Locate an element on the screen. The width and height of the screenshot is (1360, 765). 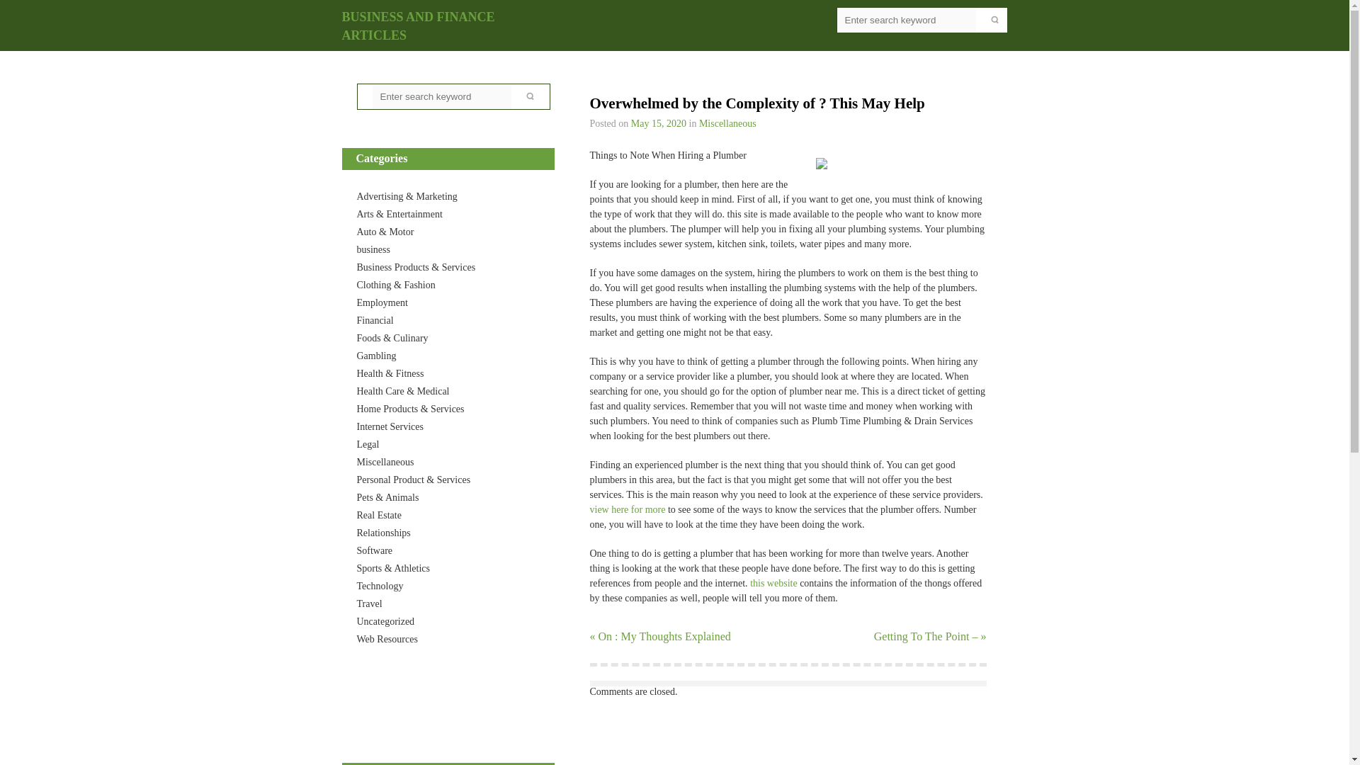
Web Resources is located at coordinates (387, 639).